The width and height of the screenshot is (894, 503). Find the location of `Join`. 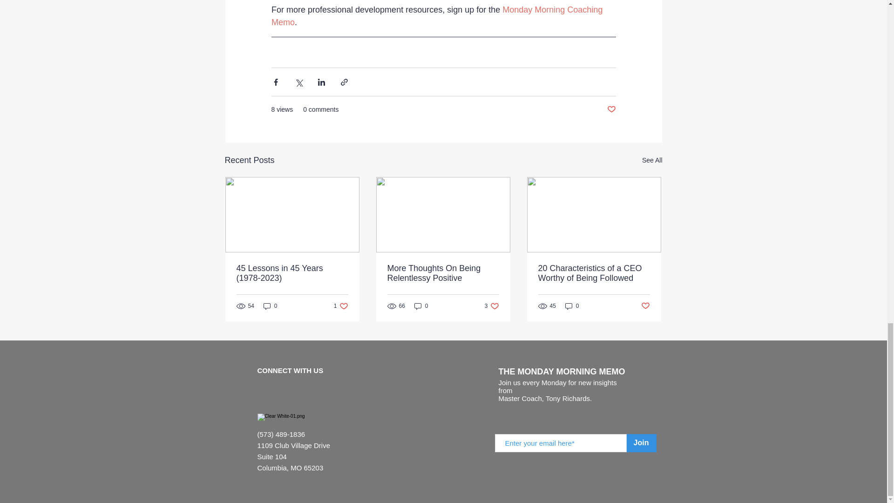

Join is located at coordinates (611, 109).